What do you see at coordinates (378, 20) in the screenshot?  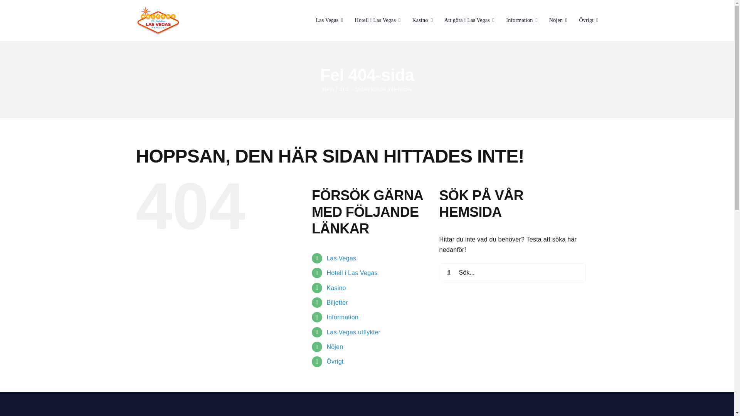 I see `Hotell i Las Vegas` at bounding box center [378, 20].